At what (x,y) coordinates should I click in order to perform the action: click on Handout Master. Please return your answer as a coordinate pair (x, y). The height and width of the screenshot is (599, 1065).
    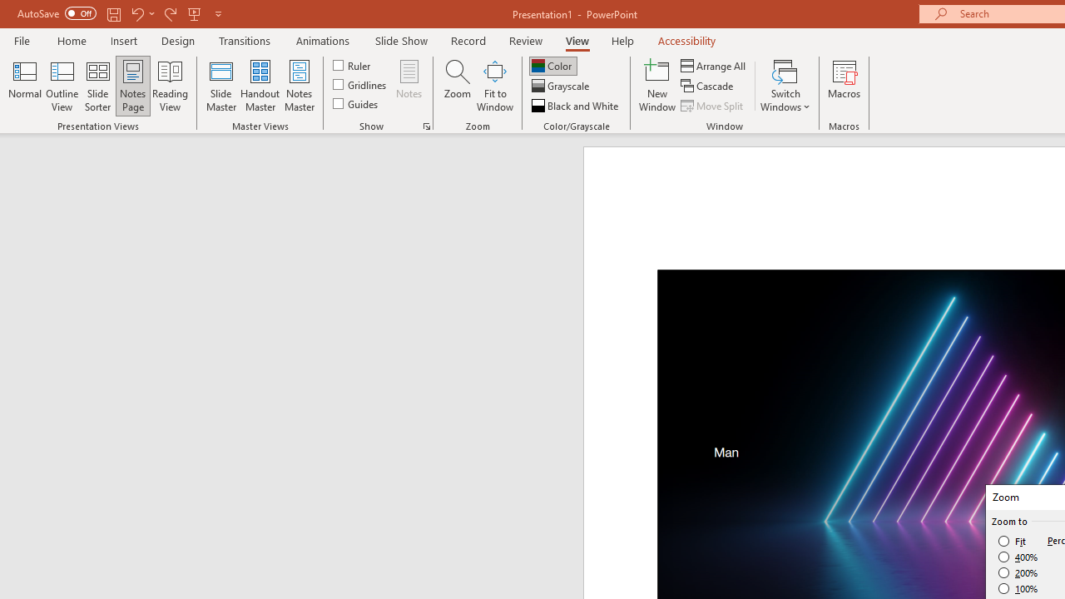
    Looking at the image, I should click on (260, 85).